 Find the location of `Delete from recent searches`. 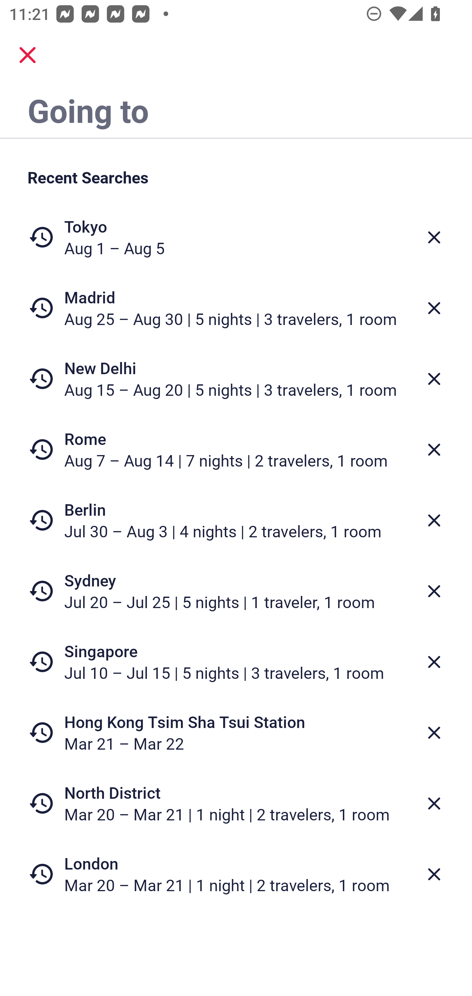

Delete from recent searches is located at coordinates (434, 450).